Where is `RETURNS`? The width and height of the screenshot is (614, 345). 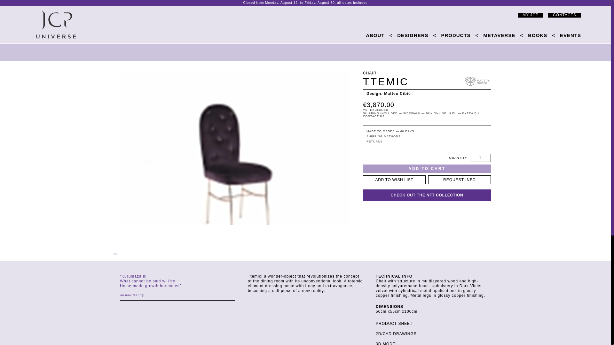 RETURNS is located at coordinates (374, 142).